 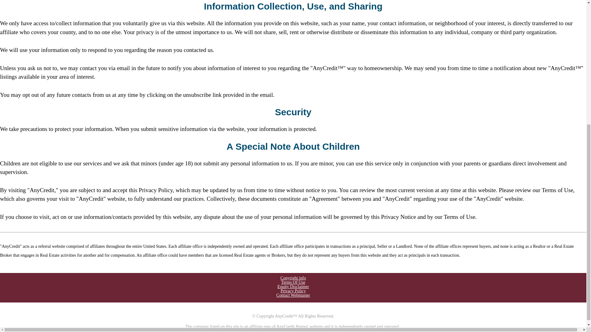 What do you see at coordinates (293, 282) in the screenshot?
I see `Terms Of Use` at bounding box center [293, 282].